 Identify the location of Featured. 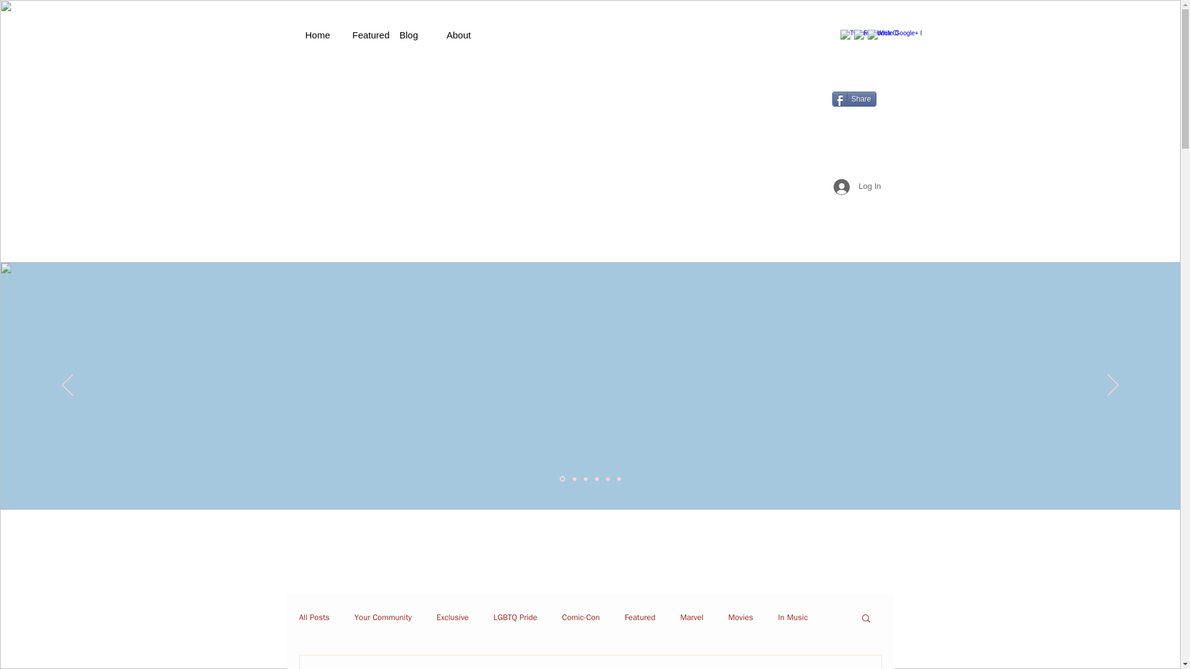
(369, 35).